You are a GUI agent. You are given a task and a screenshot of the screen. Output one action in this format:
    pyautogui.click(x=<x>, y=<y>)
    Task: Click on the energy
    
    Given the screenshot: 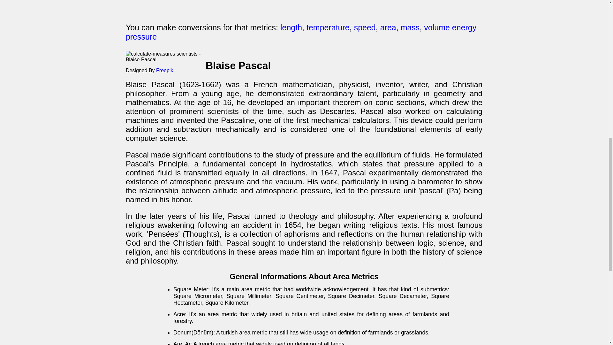 What is the action you would take?
    pyautogui.click(x=464, y=27)
    